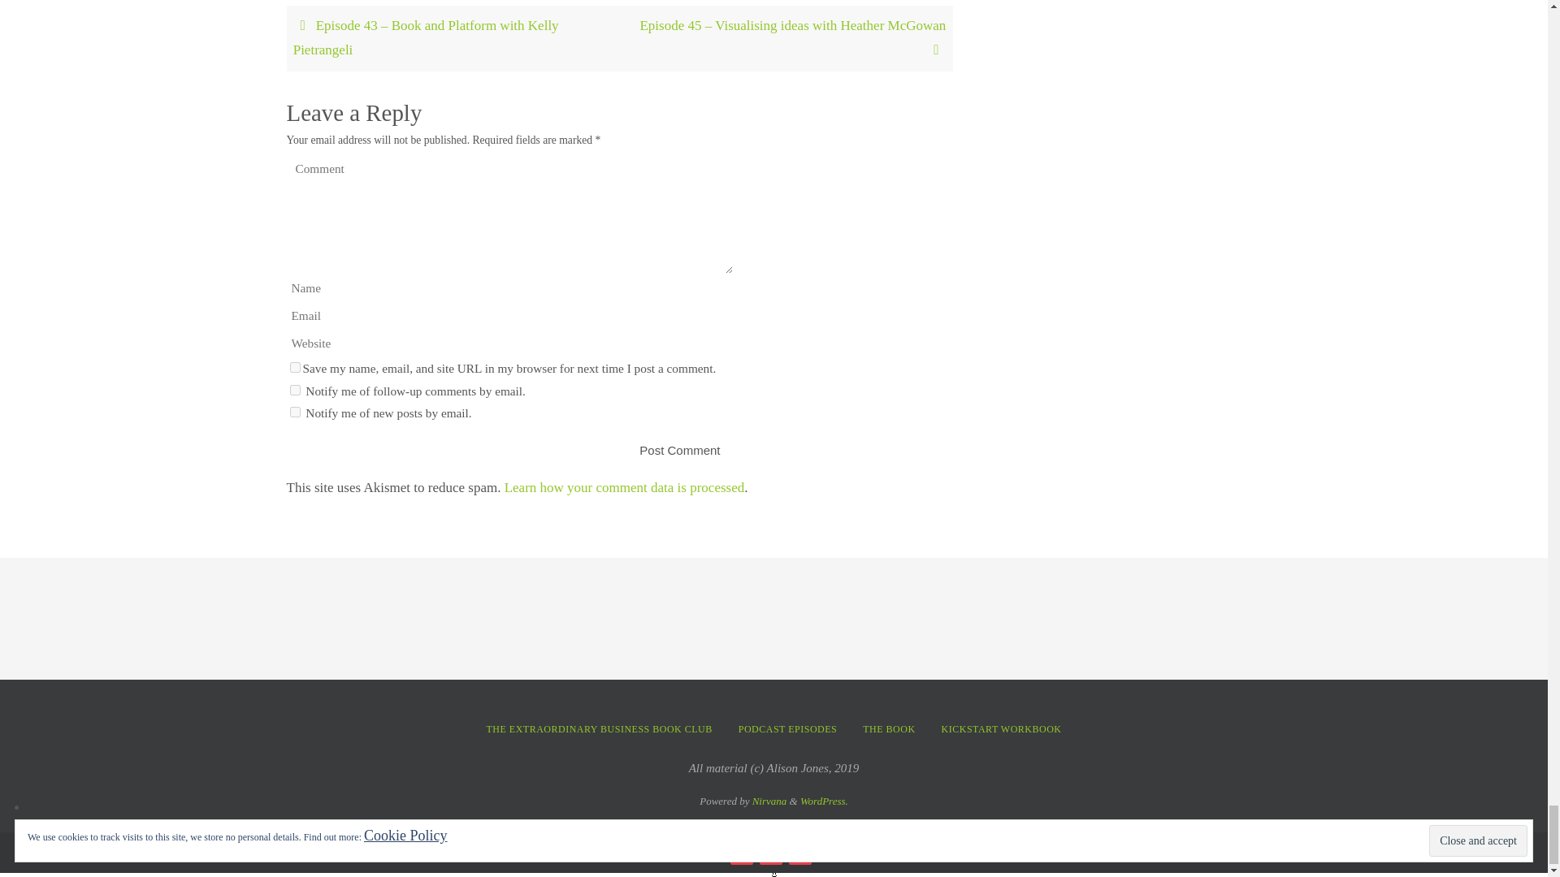 The image size is (1560, 877). I want to click on Post Comment, so click(679, 450).